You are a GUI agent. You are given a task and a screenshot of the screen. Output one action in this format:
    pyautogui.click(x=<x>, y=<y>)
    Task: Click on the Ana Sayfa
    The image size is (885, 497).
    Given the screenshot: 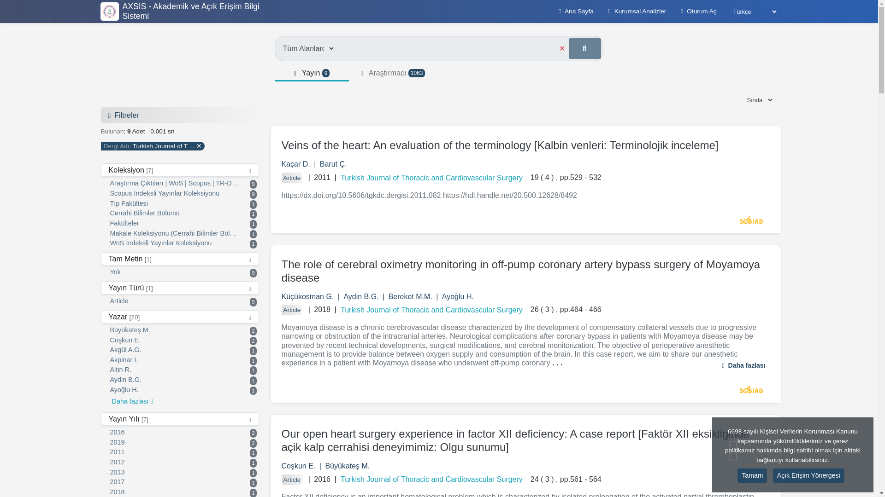 What is the action you would take?
    pyautogui.click(x=183, y=399)
    